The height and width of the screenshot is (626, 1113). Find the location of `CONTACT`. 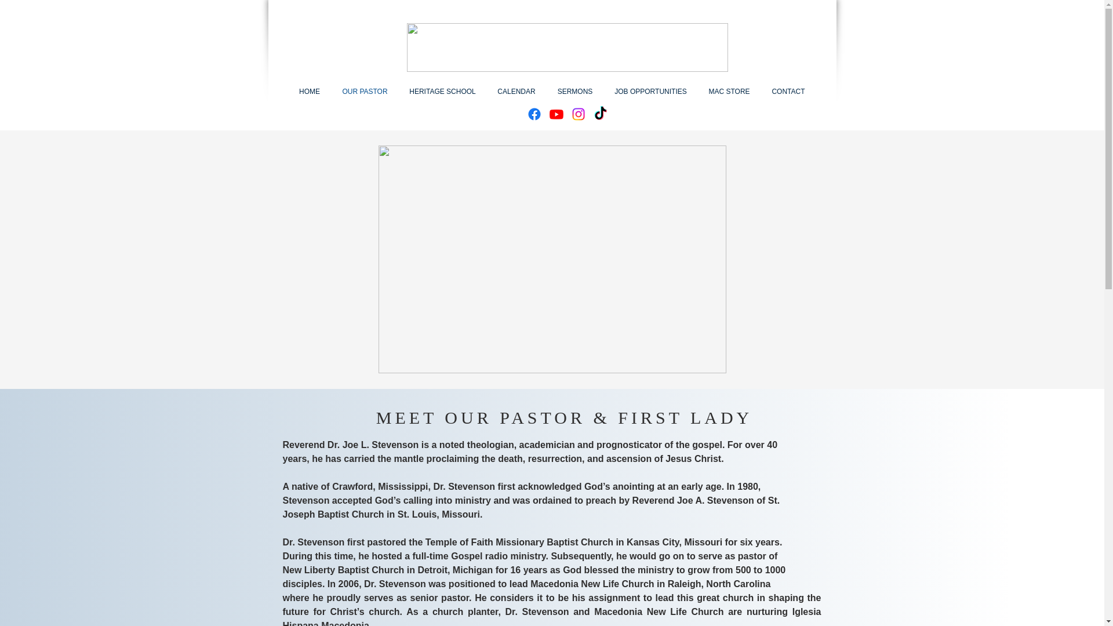

CONTACT is located at coordinates (788, 92).